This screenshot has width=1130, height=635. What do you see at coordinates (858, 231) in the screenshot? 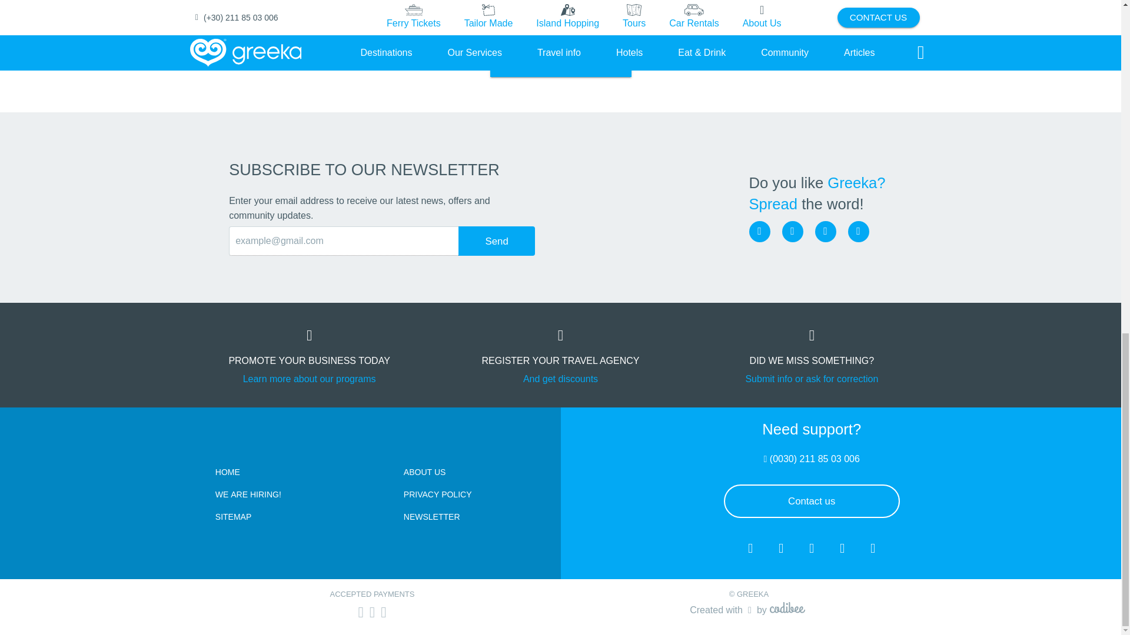
I see `Pinterest` at bounding box center [858, 231].